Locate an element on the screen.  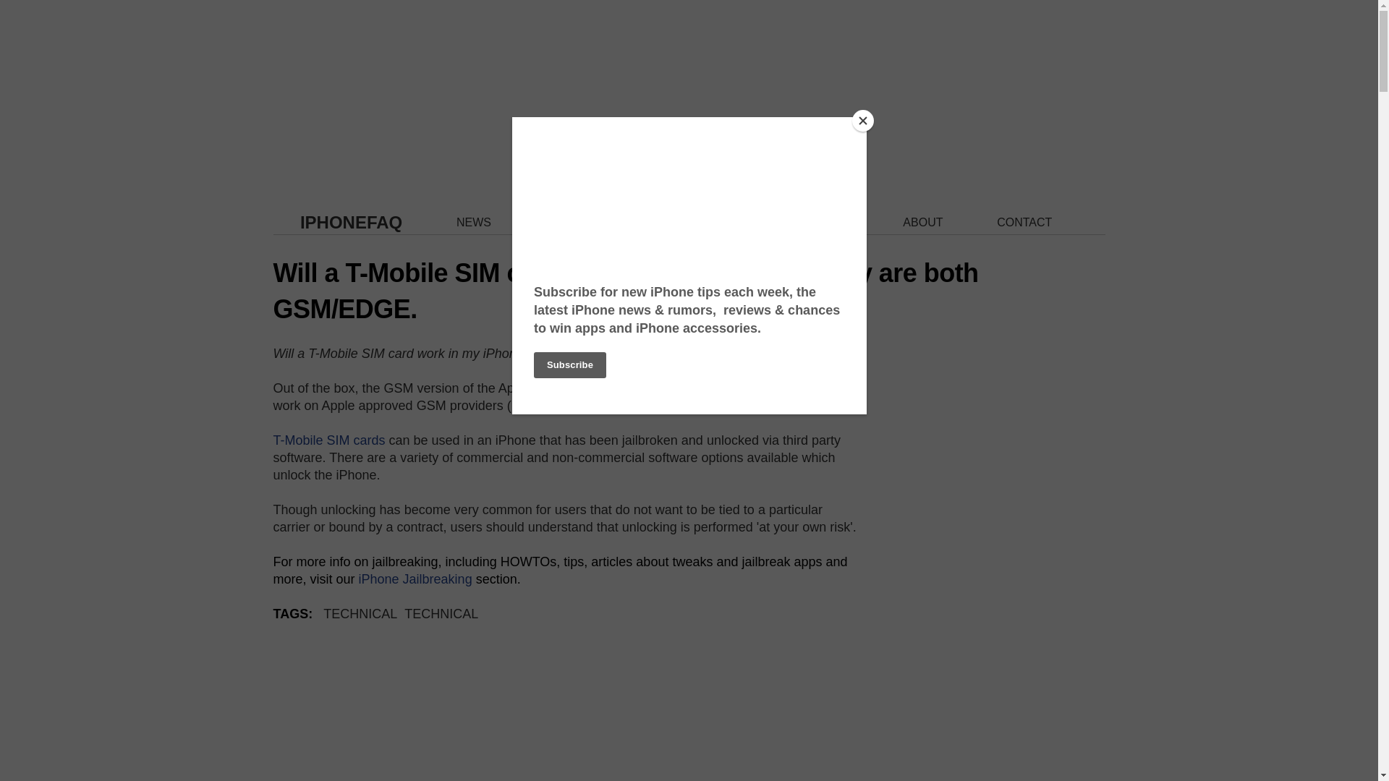
The latest iPhone and iOS related news. is located at coordinates (474, 223).